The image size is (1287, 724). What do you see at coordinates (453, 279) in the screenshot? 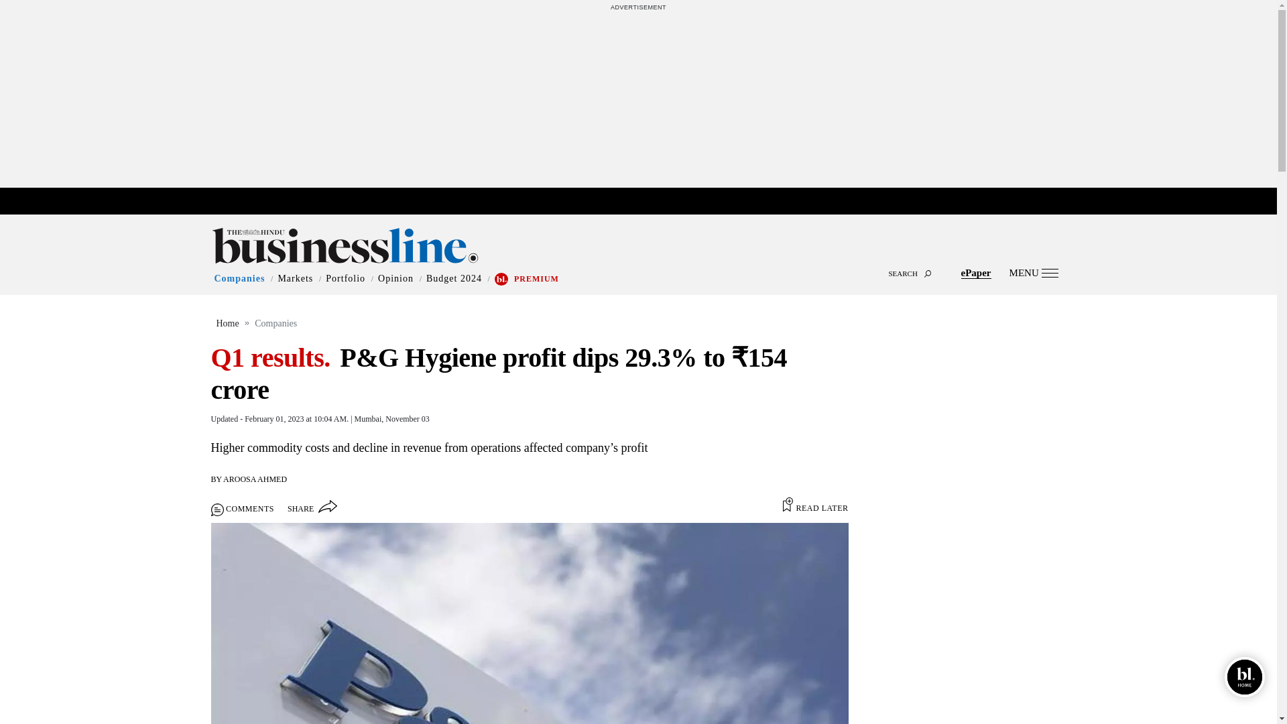
I see `Budget 2024` at bounding box center [453, 279].